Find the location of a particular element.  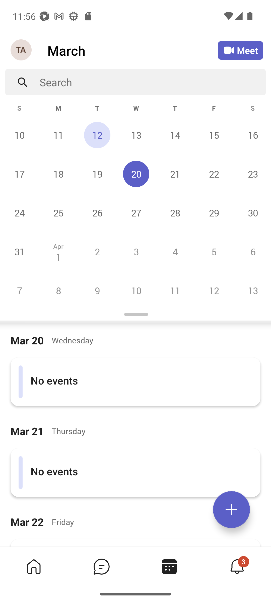

Saturday, March 23 23 is located at coordinates (252, 174).